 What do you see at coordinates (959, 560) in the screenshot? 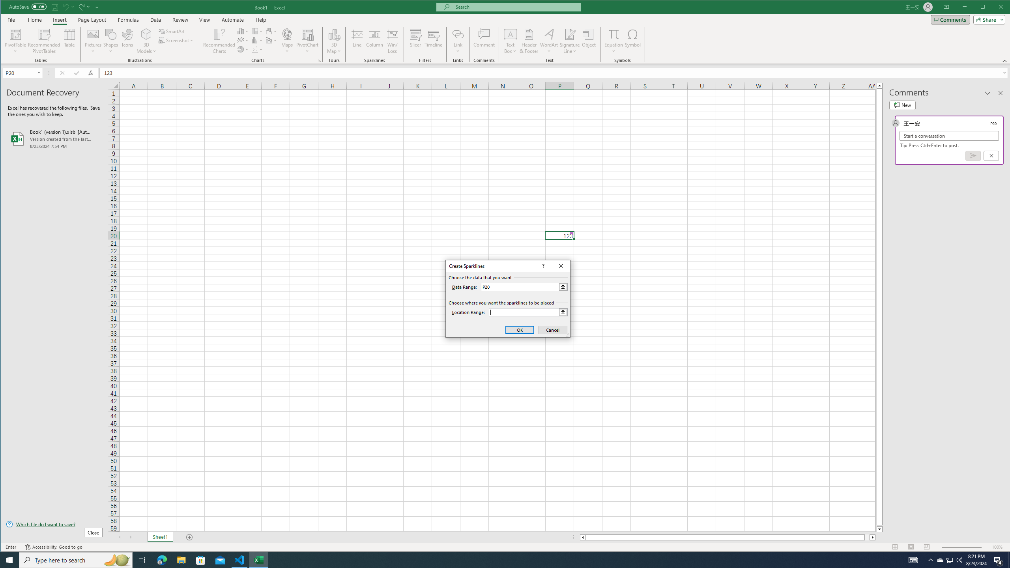
I see `Q2790: 100%` at bounding box center [959, 560].